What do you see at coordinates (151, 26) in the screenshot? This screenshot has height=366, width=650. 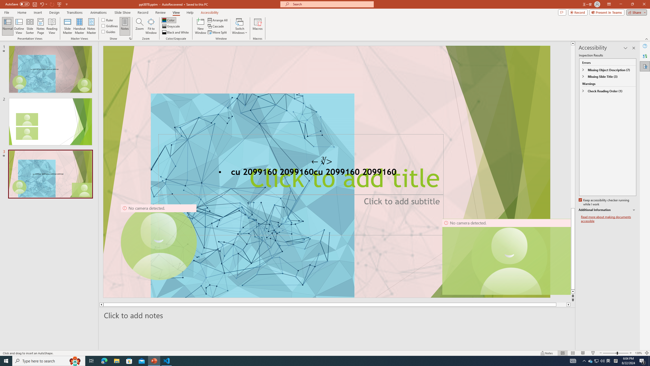 I see `Fit to Window` at bounding box center [151, 26].